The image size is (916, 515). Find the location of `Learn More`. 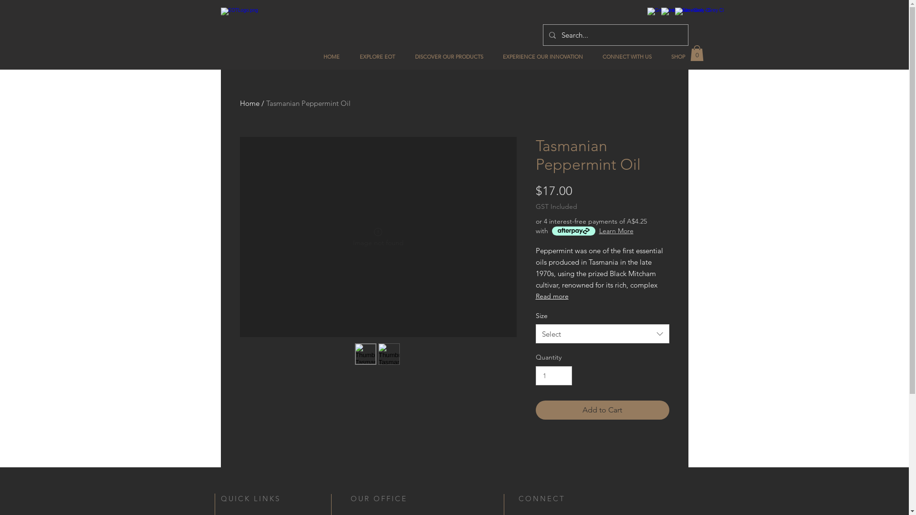

Learn More is located at coordinates (616, 231).